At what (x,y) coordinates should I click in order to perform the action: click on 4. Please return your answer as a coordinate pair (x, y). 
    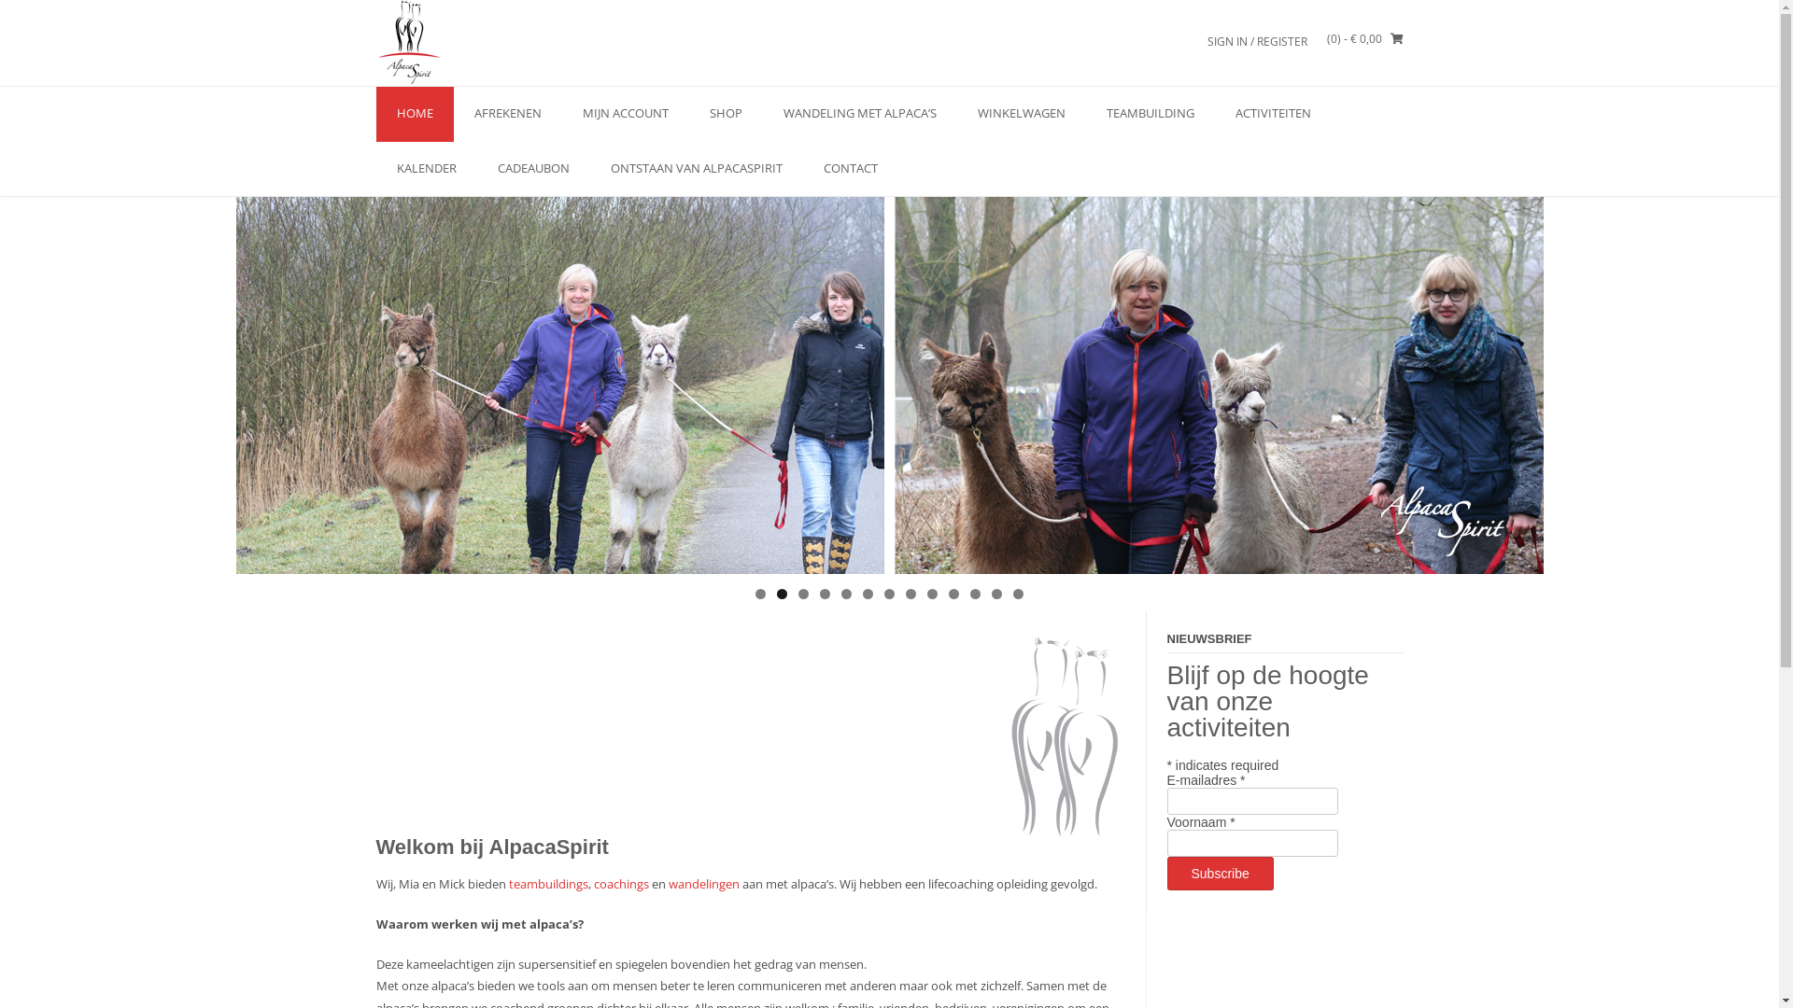
    Looking at the image, I should click on (826, 594).